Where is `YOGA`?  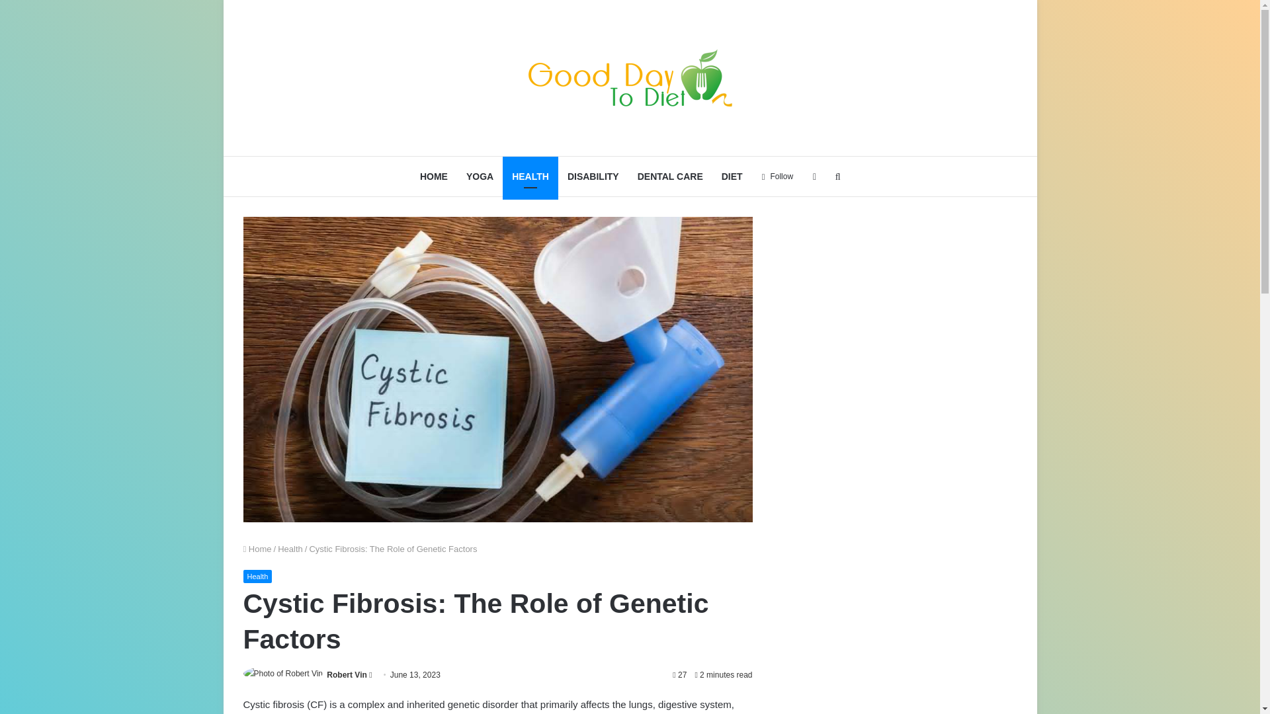 YOGA is located at coordinates (480, 176).